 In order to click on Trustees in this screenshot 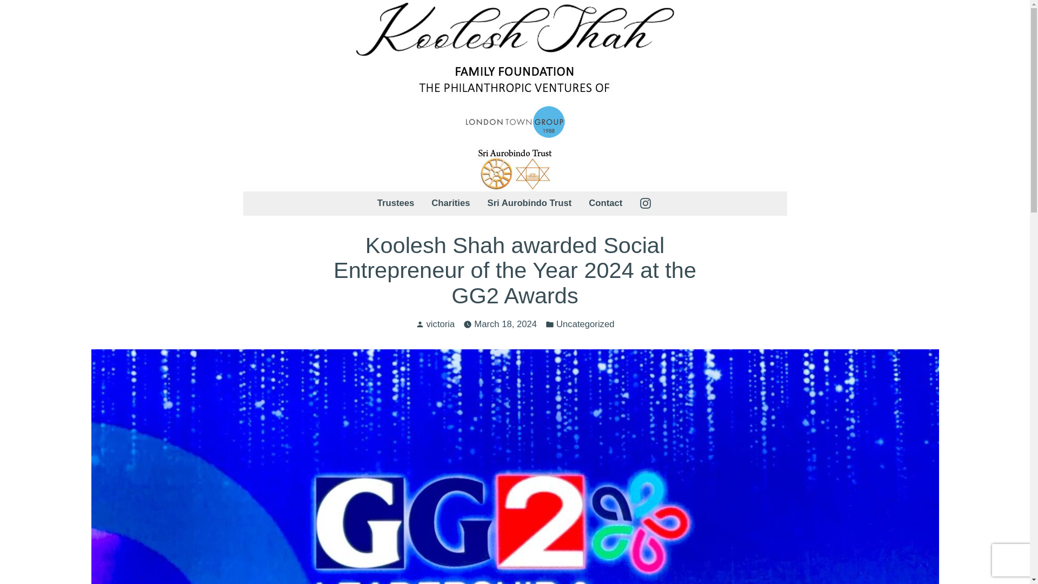, I will do `click(400, 203)`.